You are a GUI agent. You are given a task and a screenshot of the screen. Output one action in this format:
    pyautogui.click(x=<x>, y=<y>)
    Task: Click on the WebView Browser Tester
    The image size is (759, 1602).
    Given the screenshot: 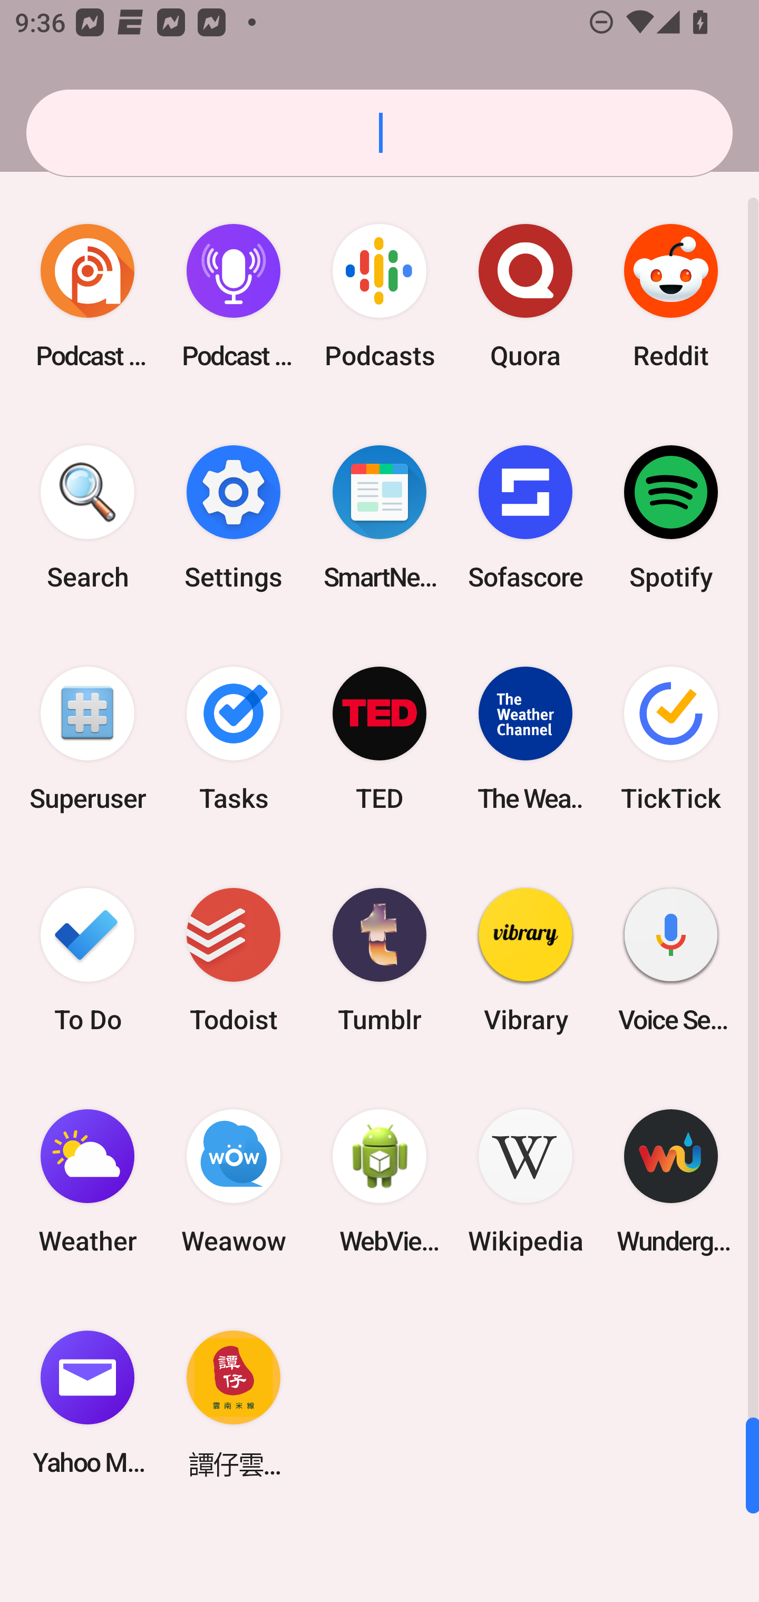 What is the action you would take?
    pyautogui.click(x=379, y=1181)
    